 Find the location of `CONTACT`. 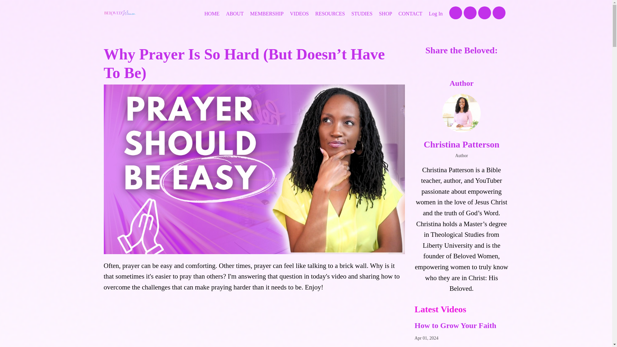

CONTACT is located at coordinates (410, 14).